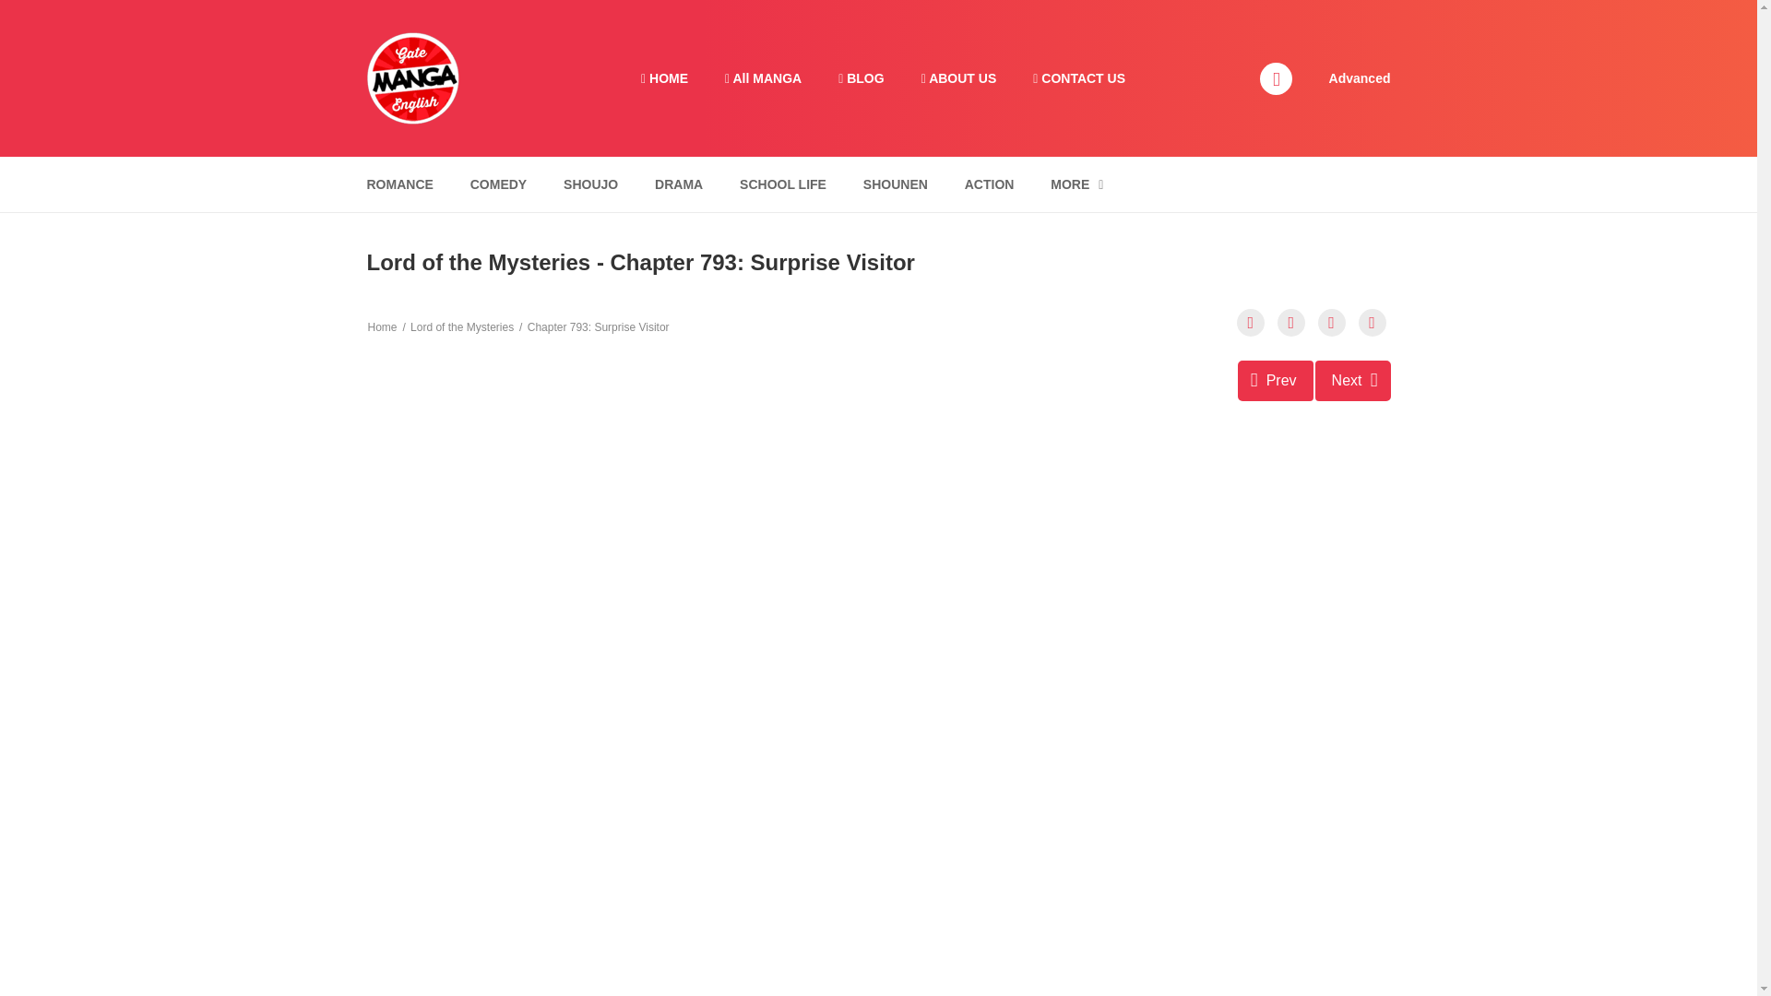  I want to click on HOME, so click(664, 78).